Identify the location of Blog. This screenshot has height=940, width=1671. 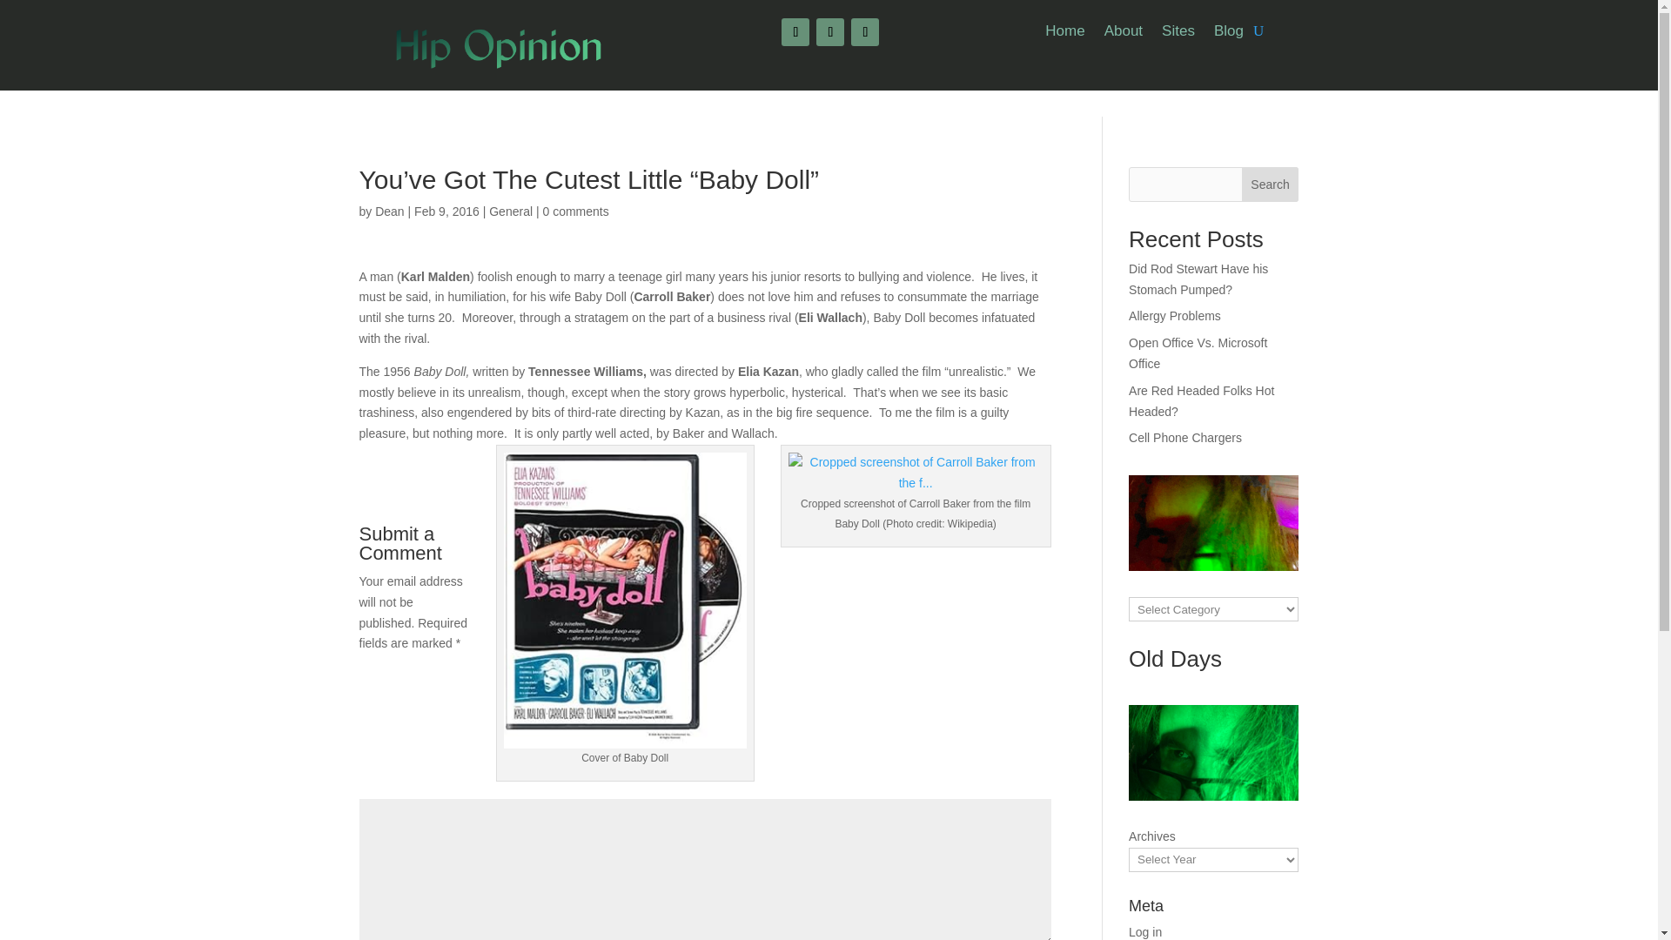
(1229, 35).